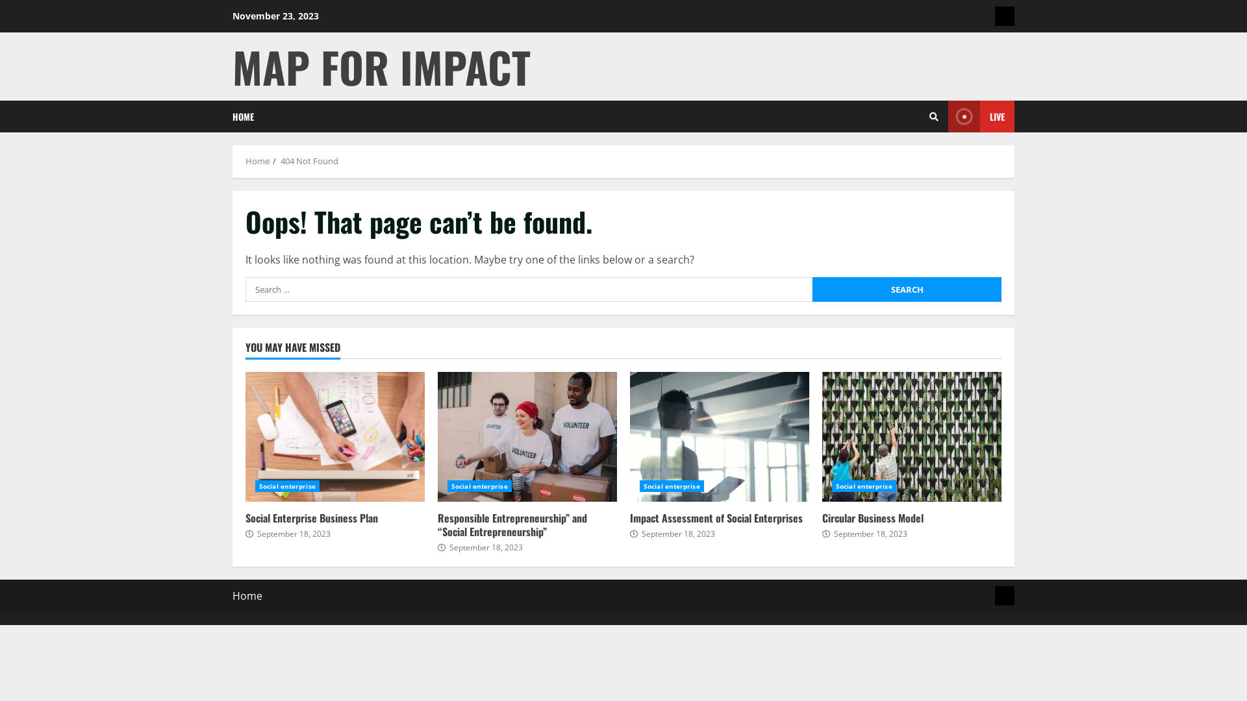 The height and width of the screenshot is (701, 1247). Describe the element at coordinates (934, 116) in the screenshot. I see `Search` at that location.